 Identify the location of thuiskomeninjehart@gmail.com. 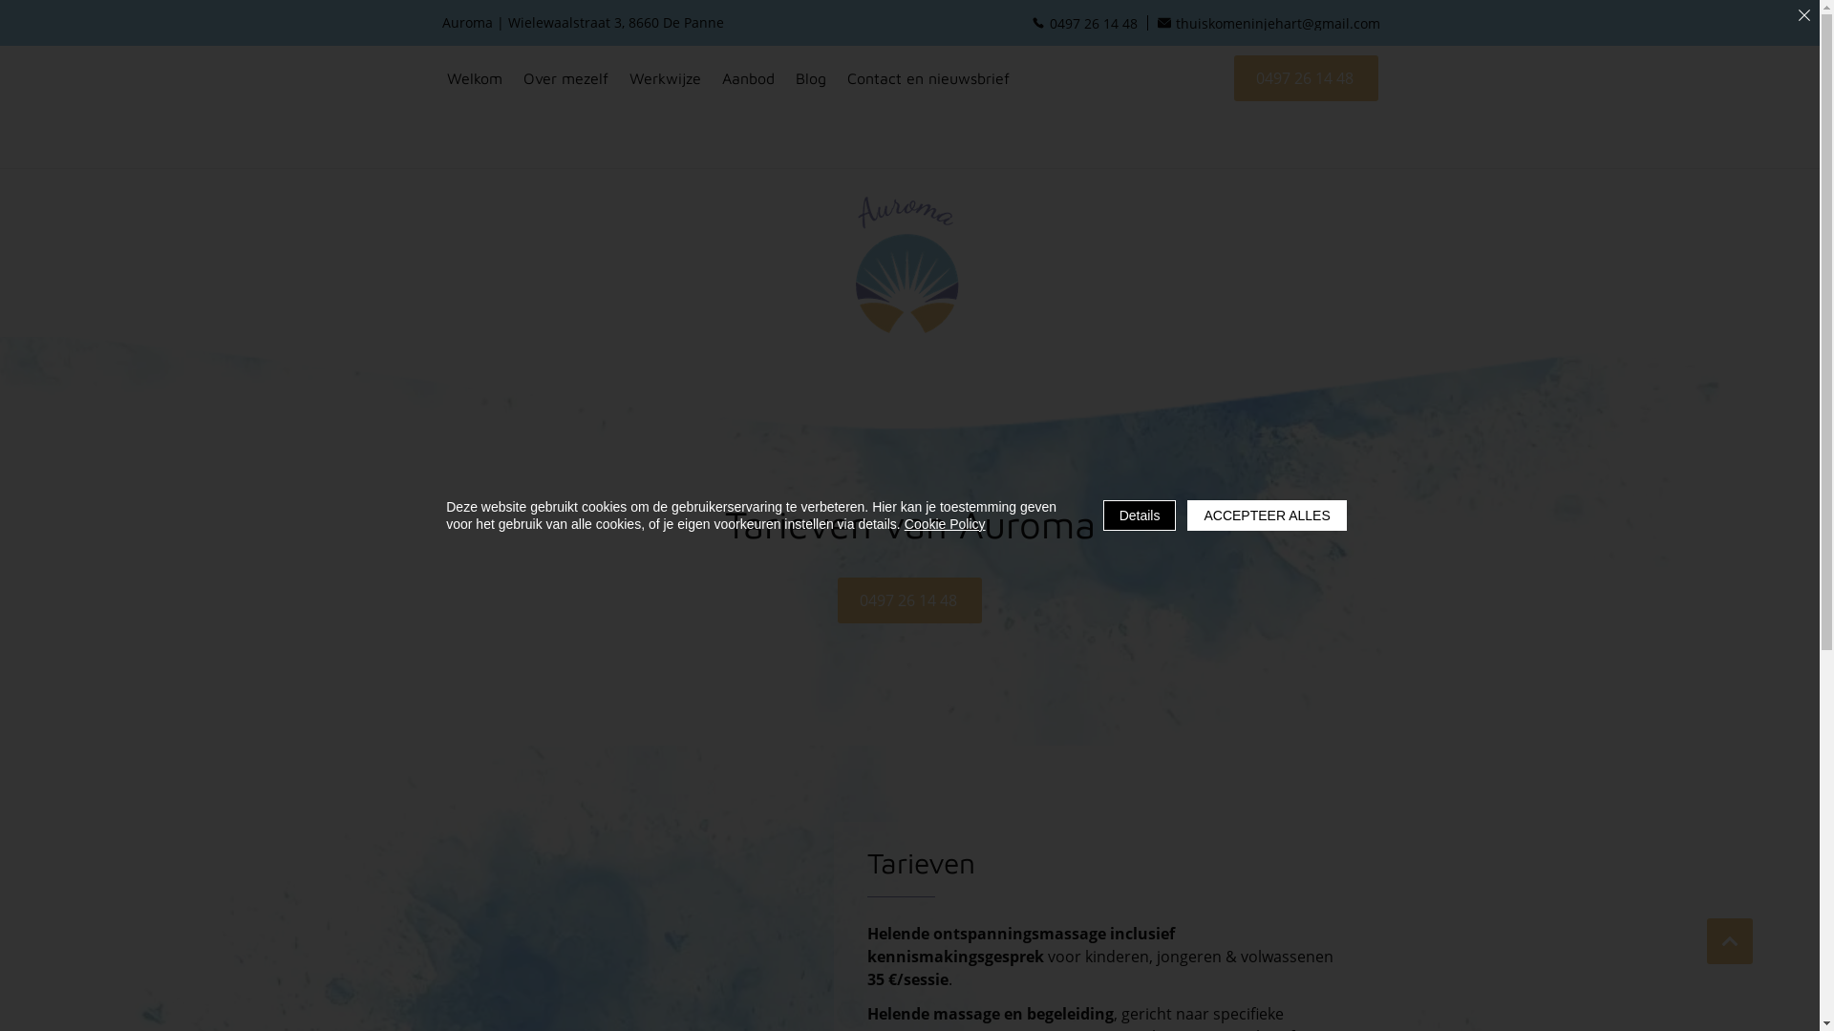
(1265, 23).